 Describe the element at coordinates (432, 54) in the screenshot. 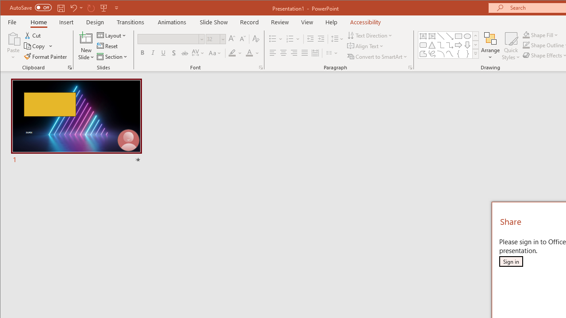

I see `Freeform: Scribble` at that location.